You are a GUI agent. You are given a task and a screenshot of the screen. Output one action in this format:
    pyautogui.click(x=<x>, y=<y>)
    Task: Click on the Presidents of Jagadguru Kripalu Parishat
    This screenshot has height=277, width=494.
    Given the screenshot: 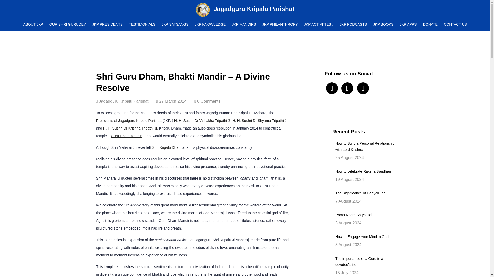 What is the action you would take?
    pyautogui.click(x=129, y=121)
    